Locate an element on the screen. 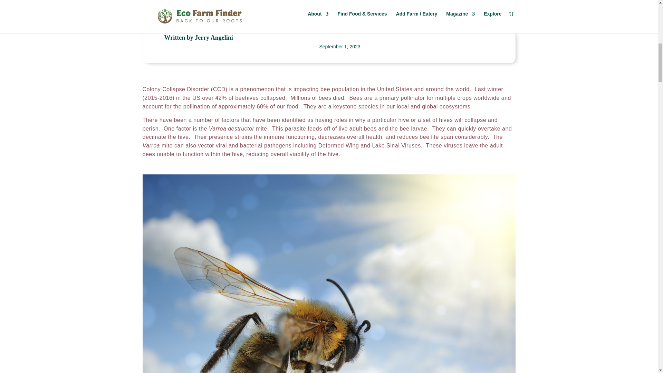 This screenshot has height=373, width=663. Jerry Angelini is located at coordinates (214, 37).